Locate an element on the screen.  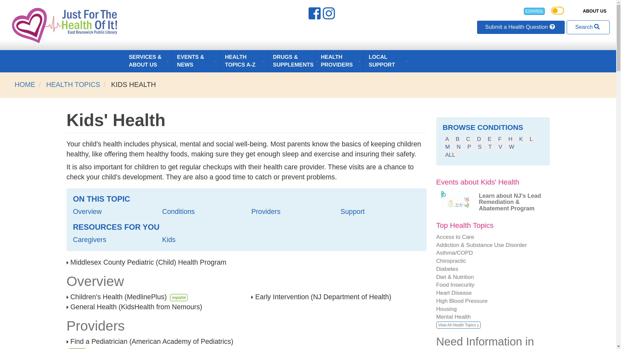
Search   is located at coordinates (588, 27).